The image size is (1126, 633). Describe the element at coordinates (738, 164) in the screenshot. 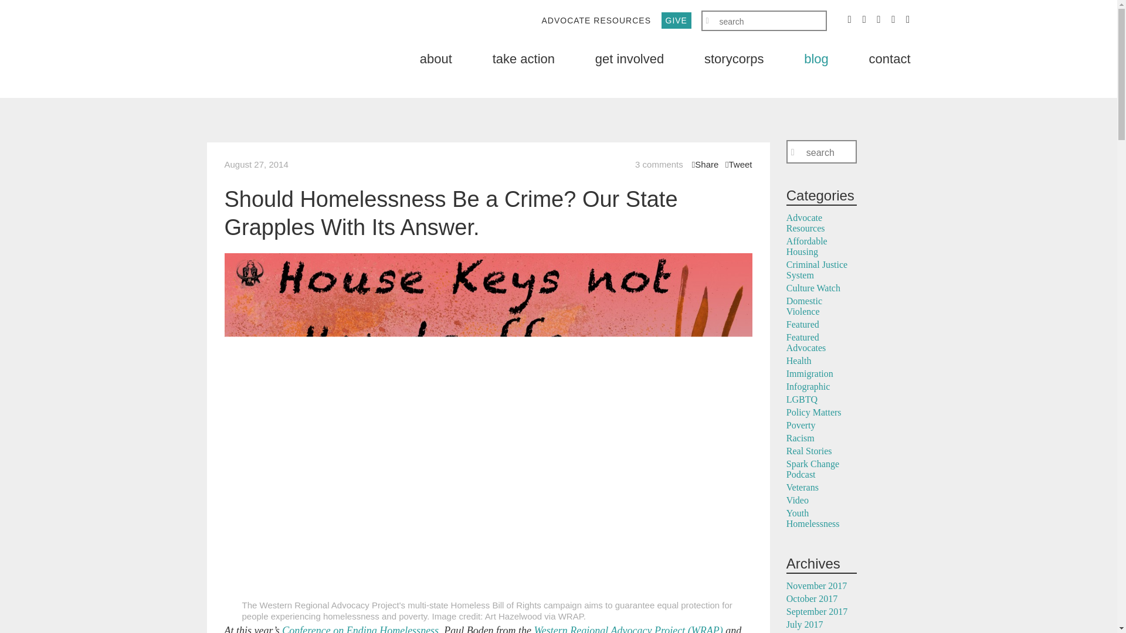

I see `Tweet` at that location.